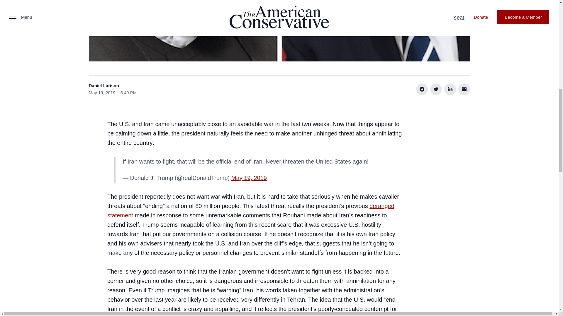  What do you see at coordinates (104, 85) in the screenshot?
I see `Daniel Larison` at bounding box center [104, 85].